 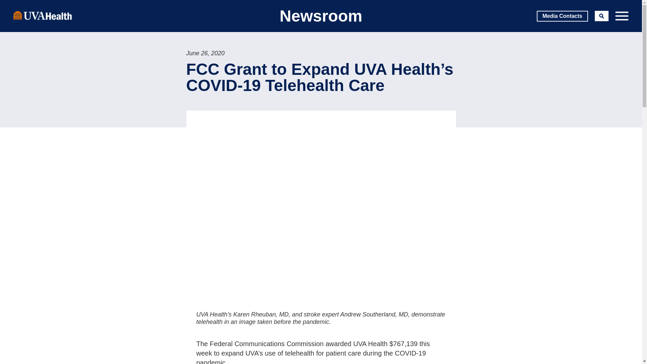 What do you see at coordinates (42, 15) in the screenshot?
I see `UVA Health logo of UVA Health` at bounding box center [42, 15].